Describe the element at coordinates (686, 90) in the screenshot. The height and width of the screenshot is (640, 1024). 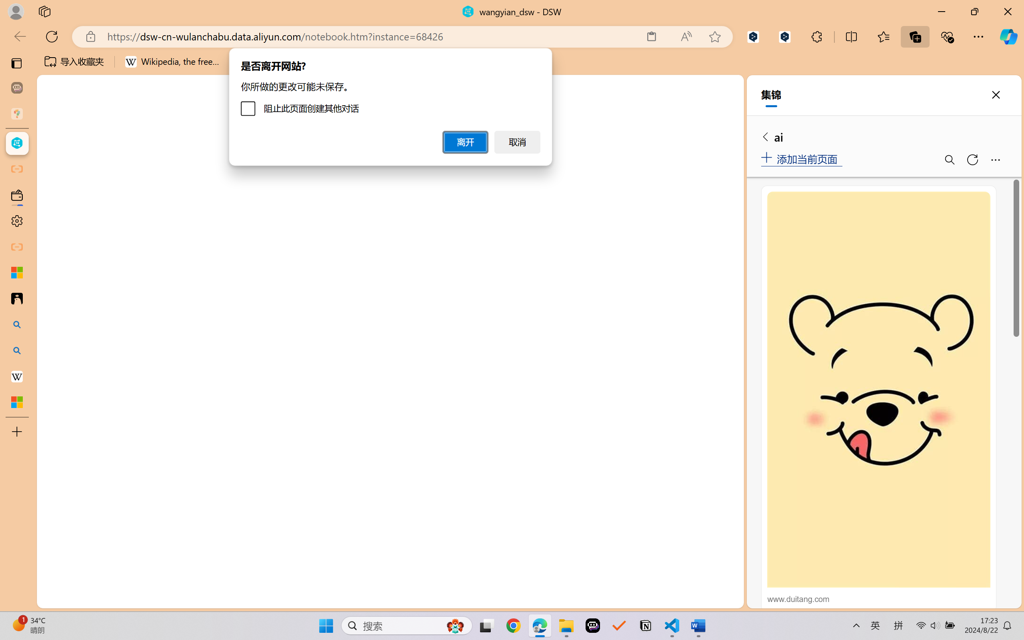
I see `Class: next-menu next-hoz widgets--iconMenu--BFkiHRM` at that location.